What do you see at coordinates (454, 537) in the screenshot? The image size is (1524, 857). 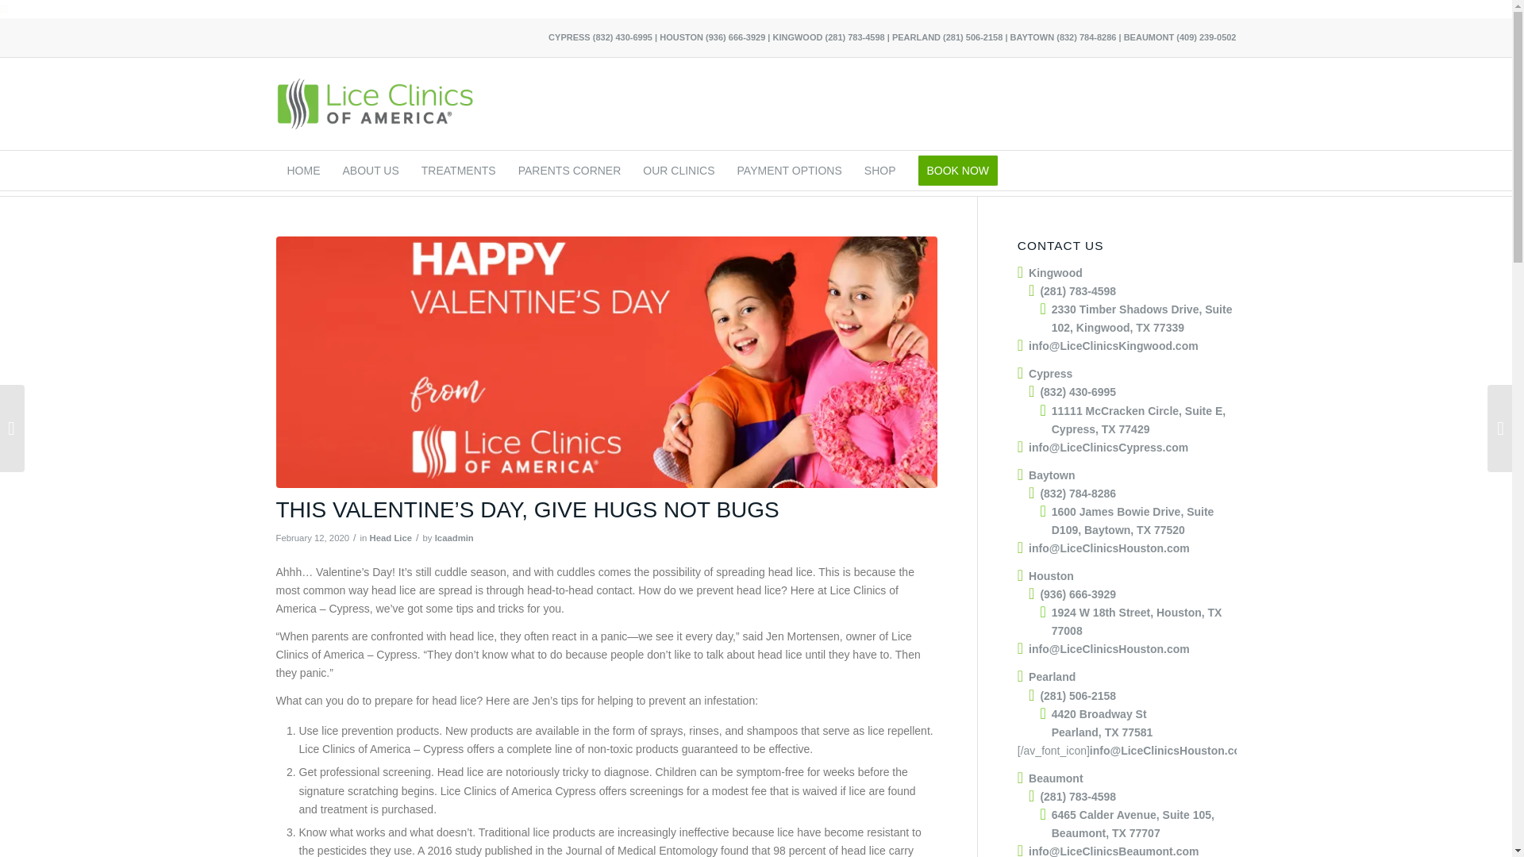 I see `lcaadmin` at bounding box center [454, 537].